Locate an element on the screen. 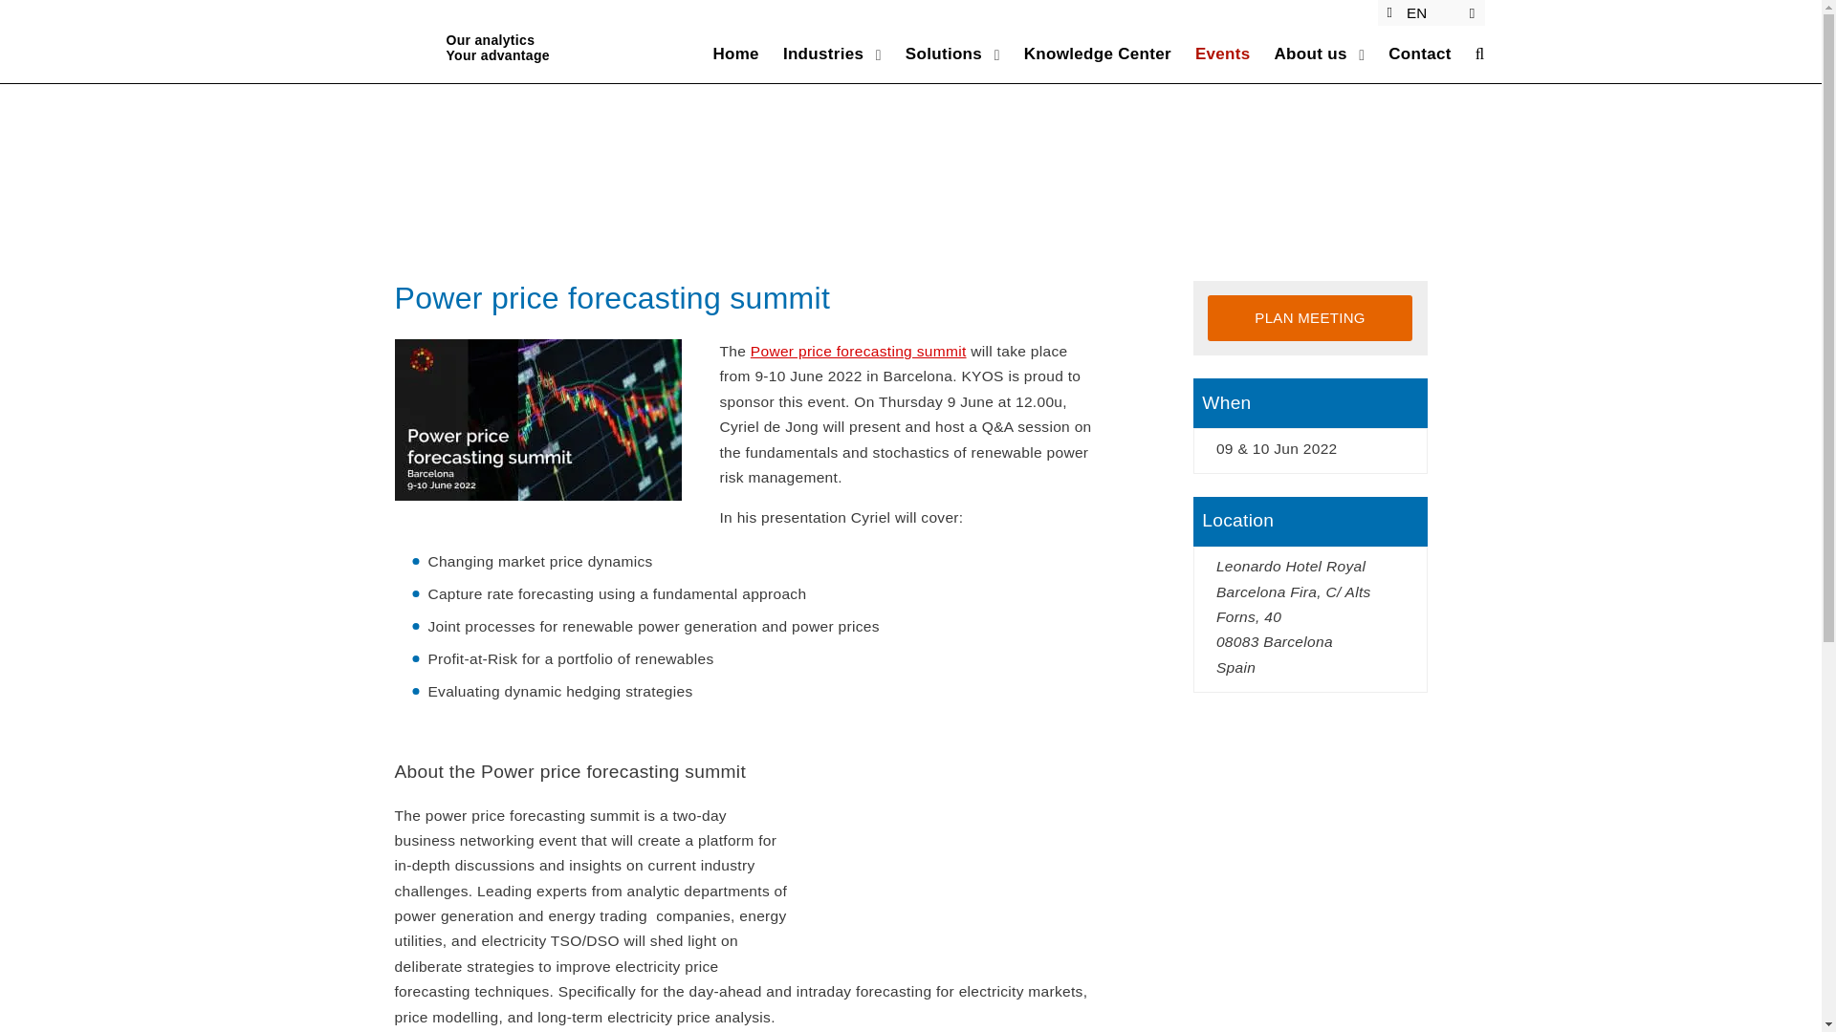 Image resolution: width=1836 pixels, height=1032 pixels. Home is located at coordinates (931, 54).